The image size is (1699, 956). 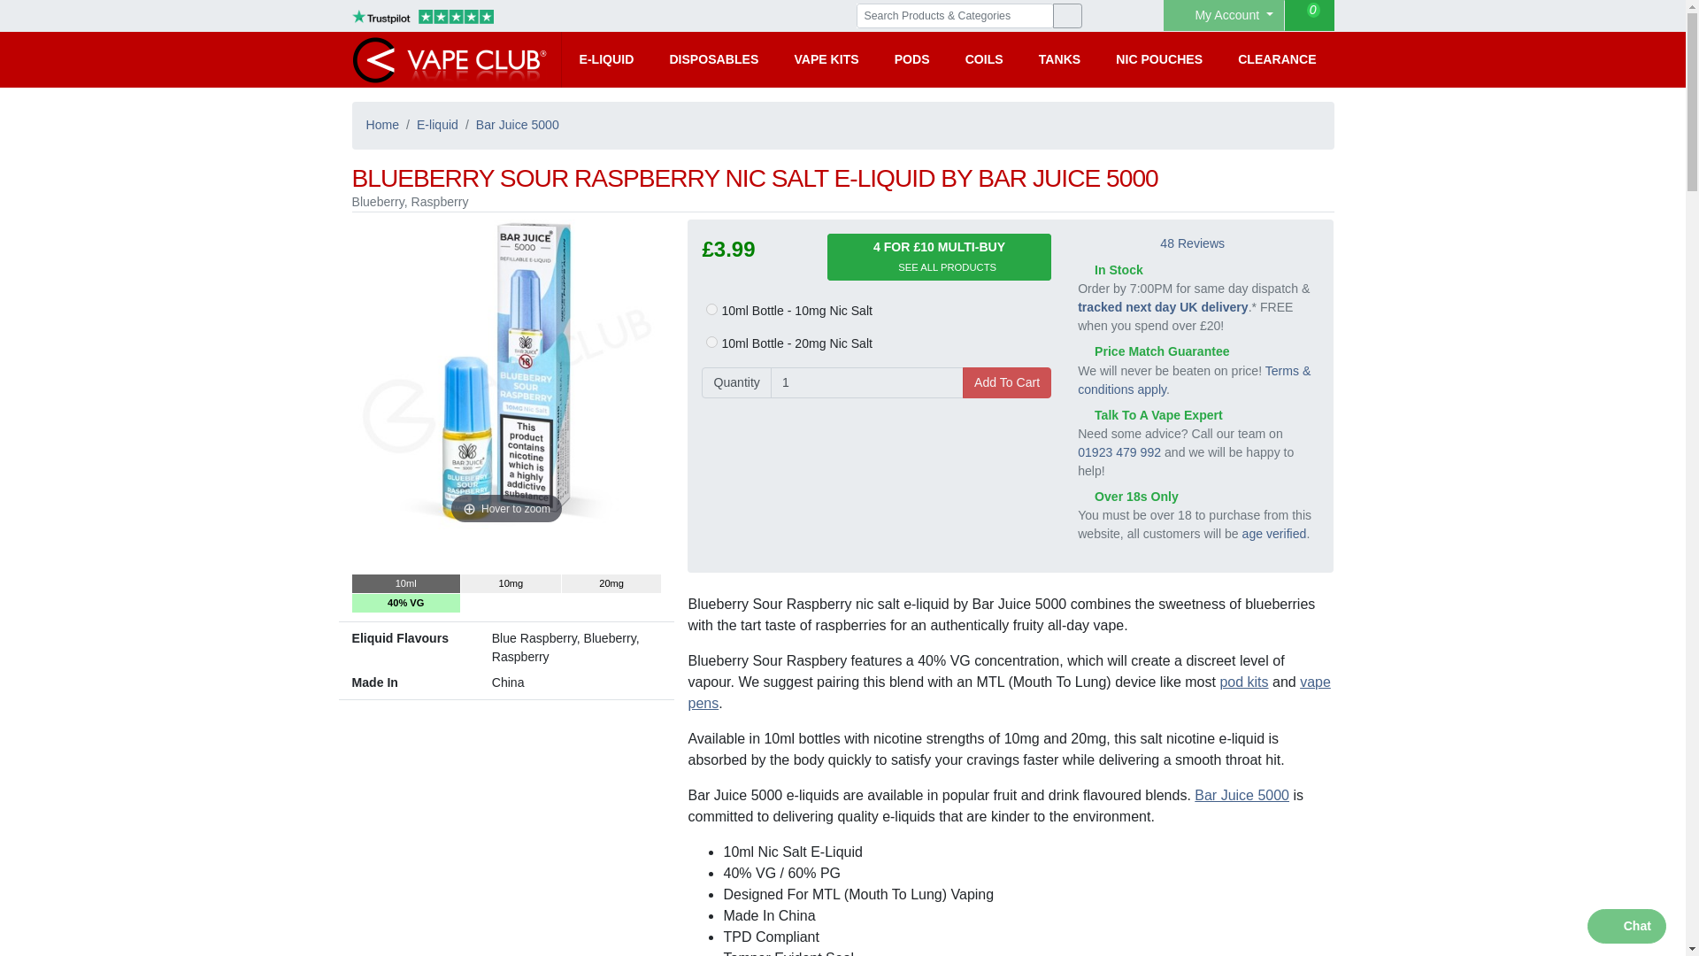 I want to click on Search, so click(x=1067, y=16).